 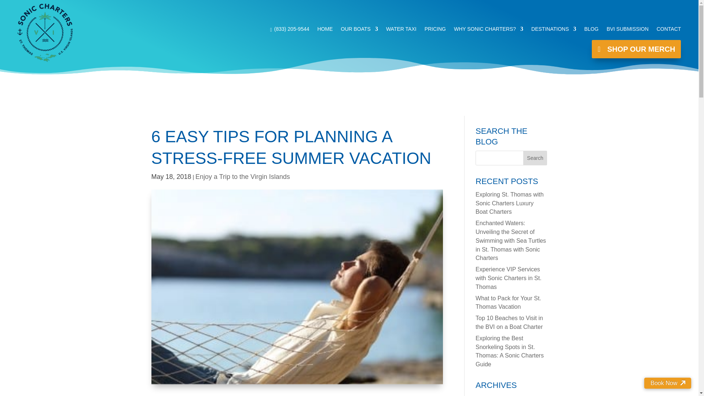 I want to click on DESTINATIONS, so click(x=554, y=31).